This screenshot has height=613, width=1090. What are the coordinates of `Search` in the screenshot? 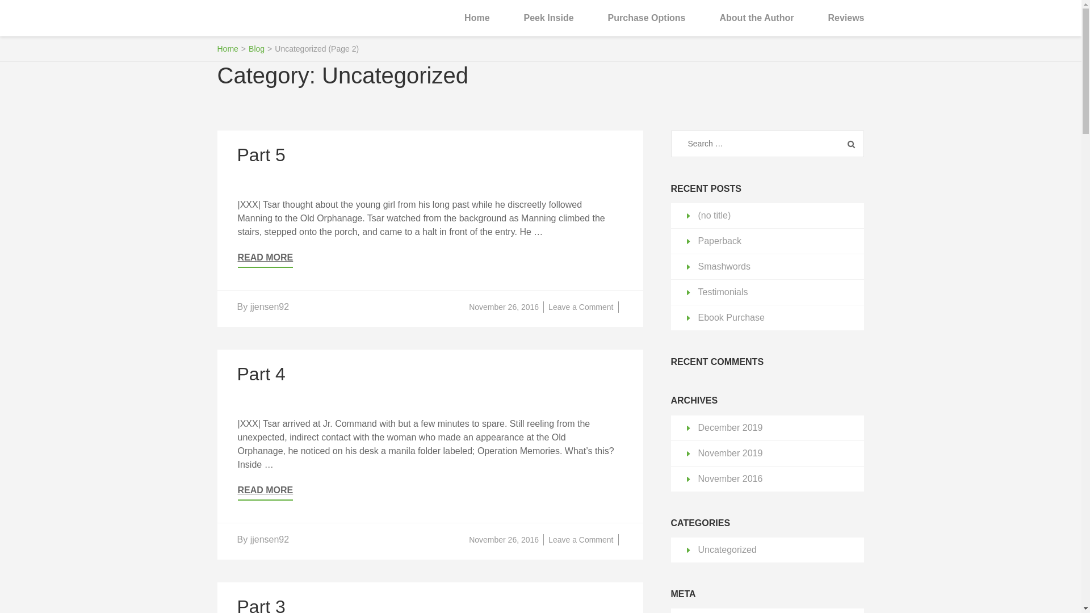 It's located at (261, 154).